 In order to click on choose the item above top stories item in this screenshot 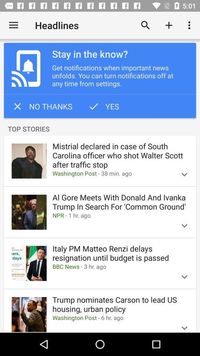, I will do `click(103, 106)`.